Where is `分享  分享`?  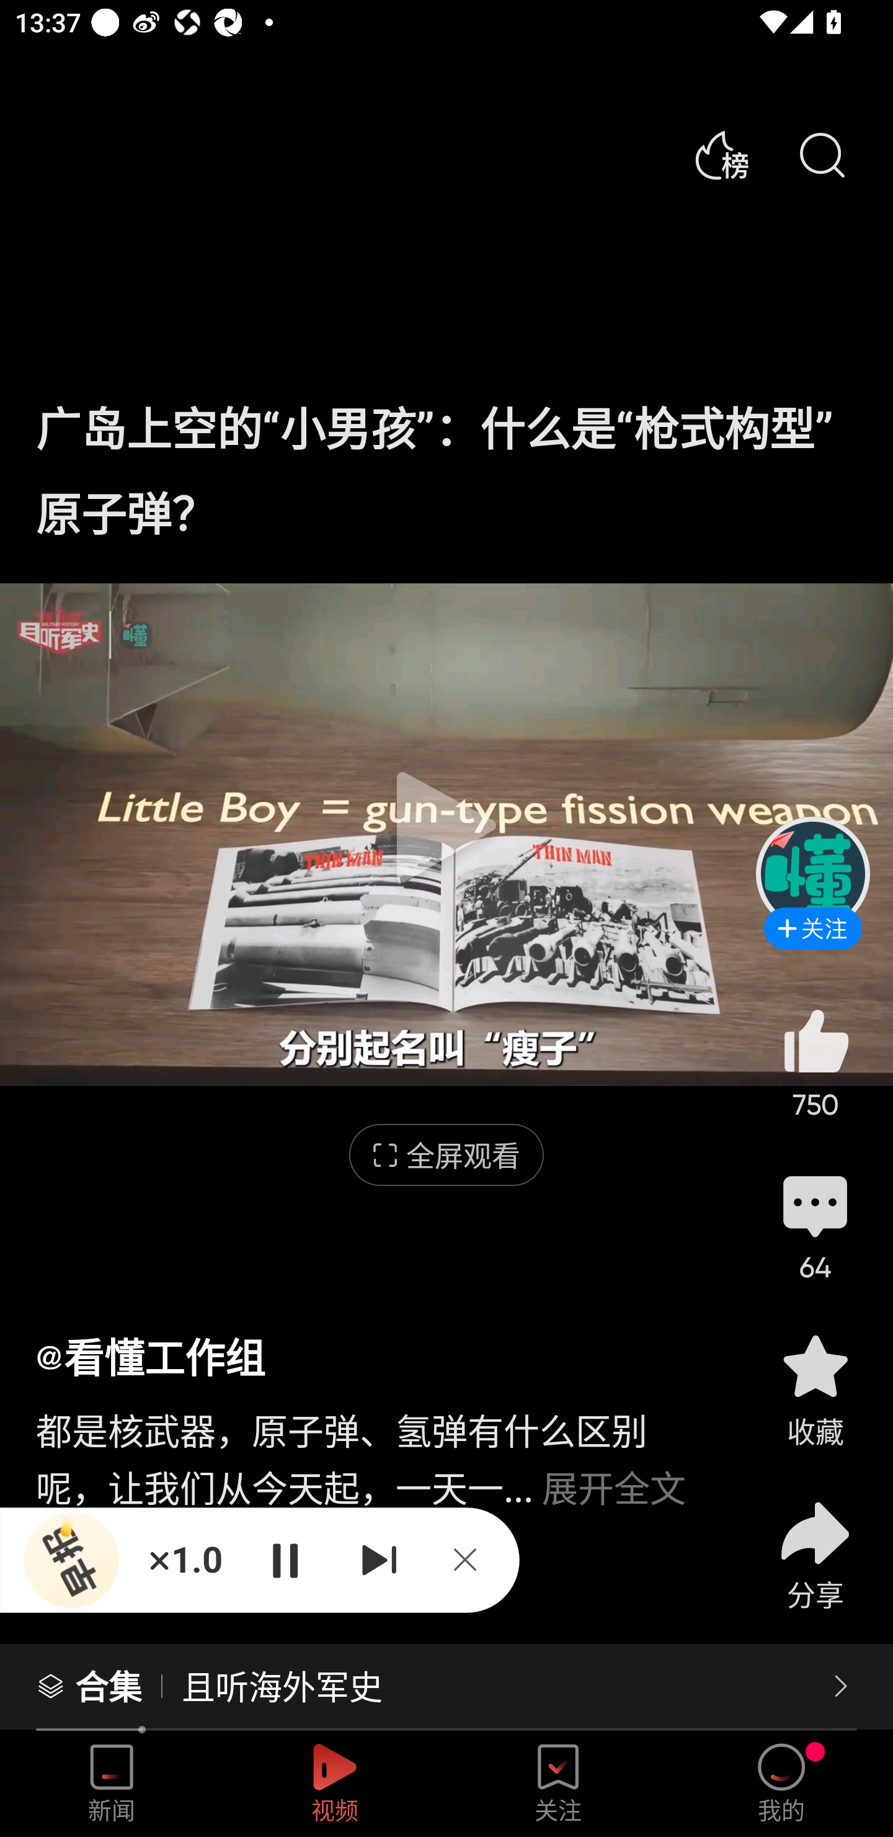 分享  分享 is located at coordinates (815, 1542).